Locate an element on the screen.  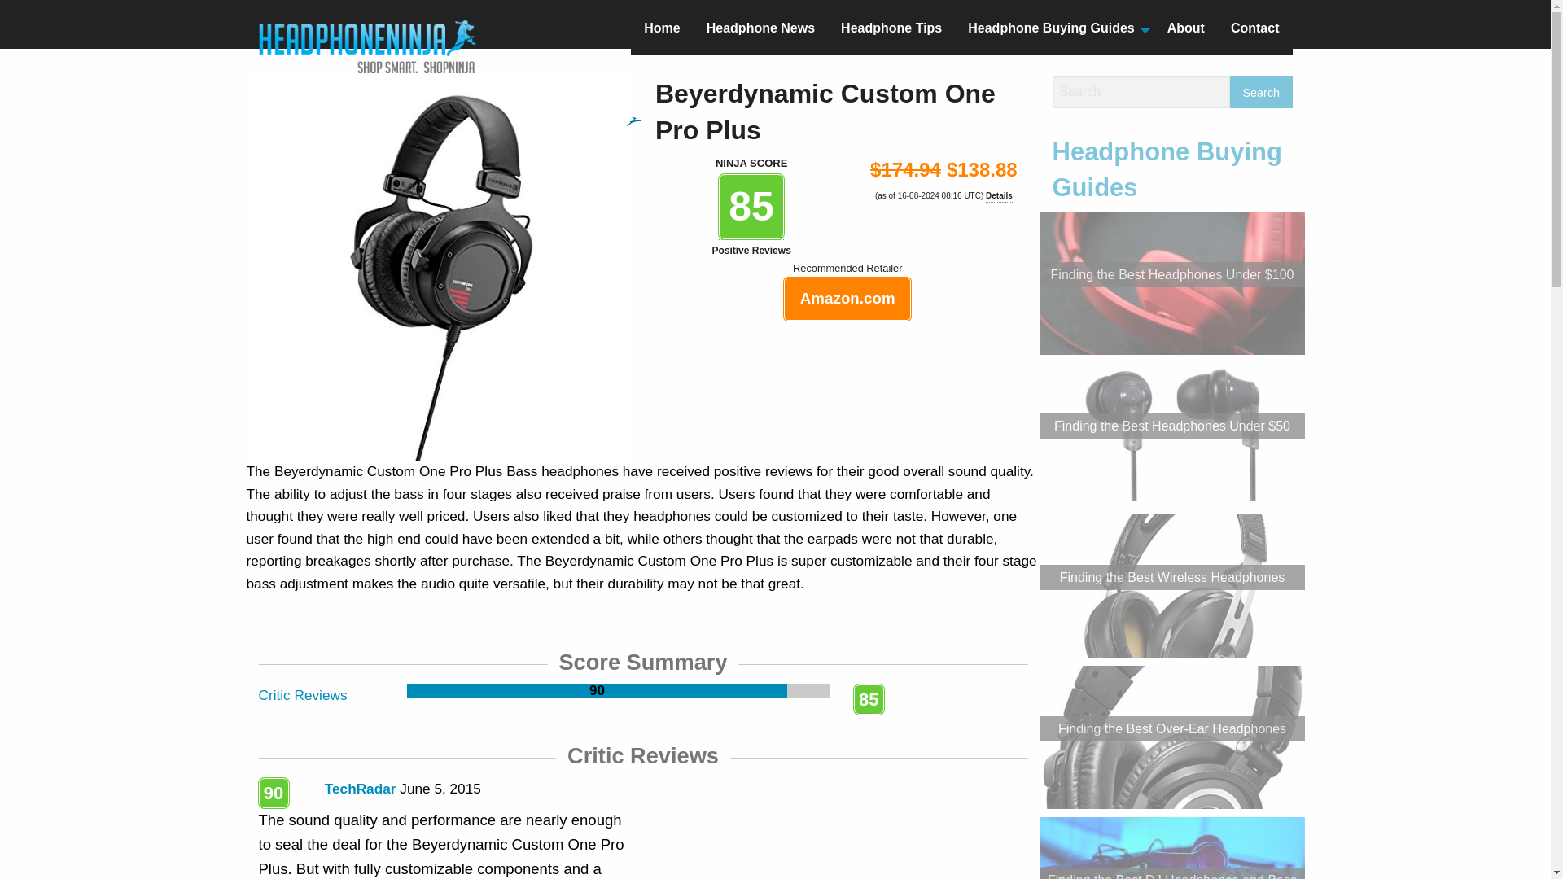
Headphone News is located at coordinates (760, 31).